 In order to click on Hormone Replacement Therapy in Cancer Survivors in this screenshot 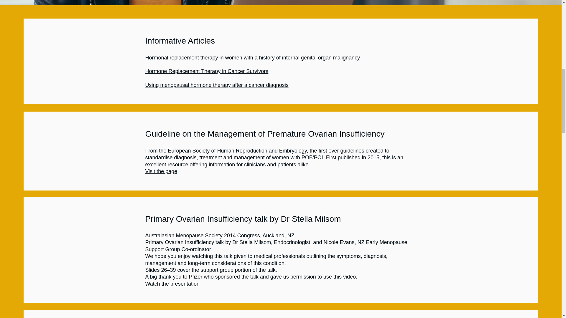, I will do `click(206, 71)`.